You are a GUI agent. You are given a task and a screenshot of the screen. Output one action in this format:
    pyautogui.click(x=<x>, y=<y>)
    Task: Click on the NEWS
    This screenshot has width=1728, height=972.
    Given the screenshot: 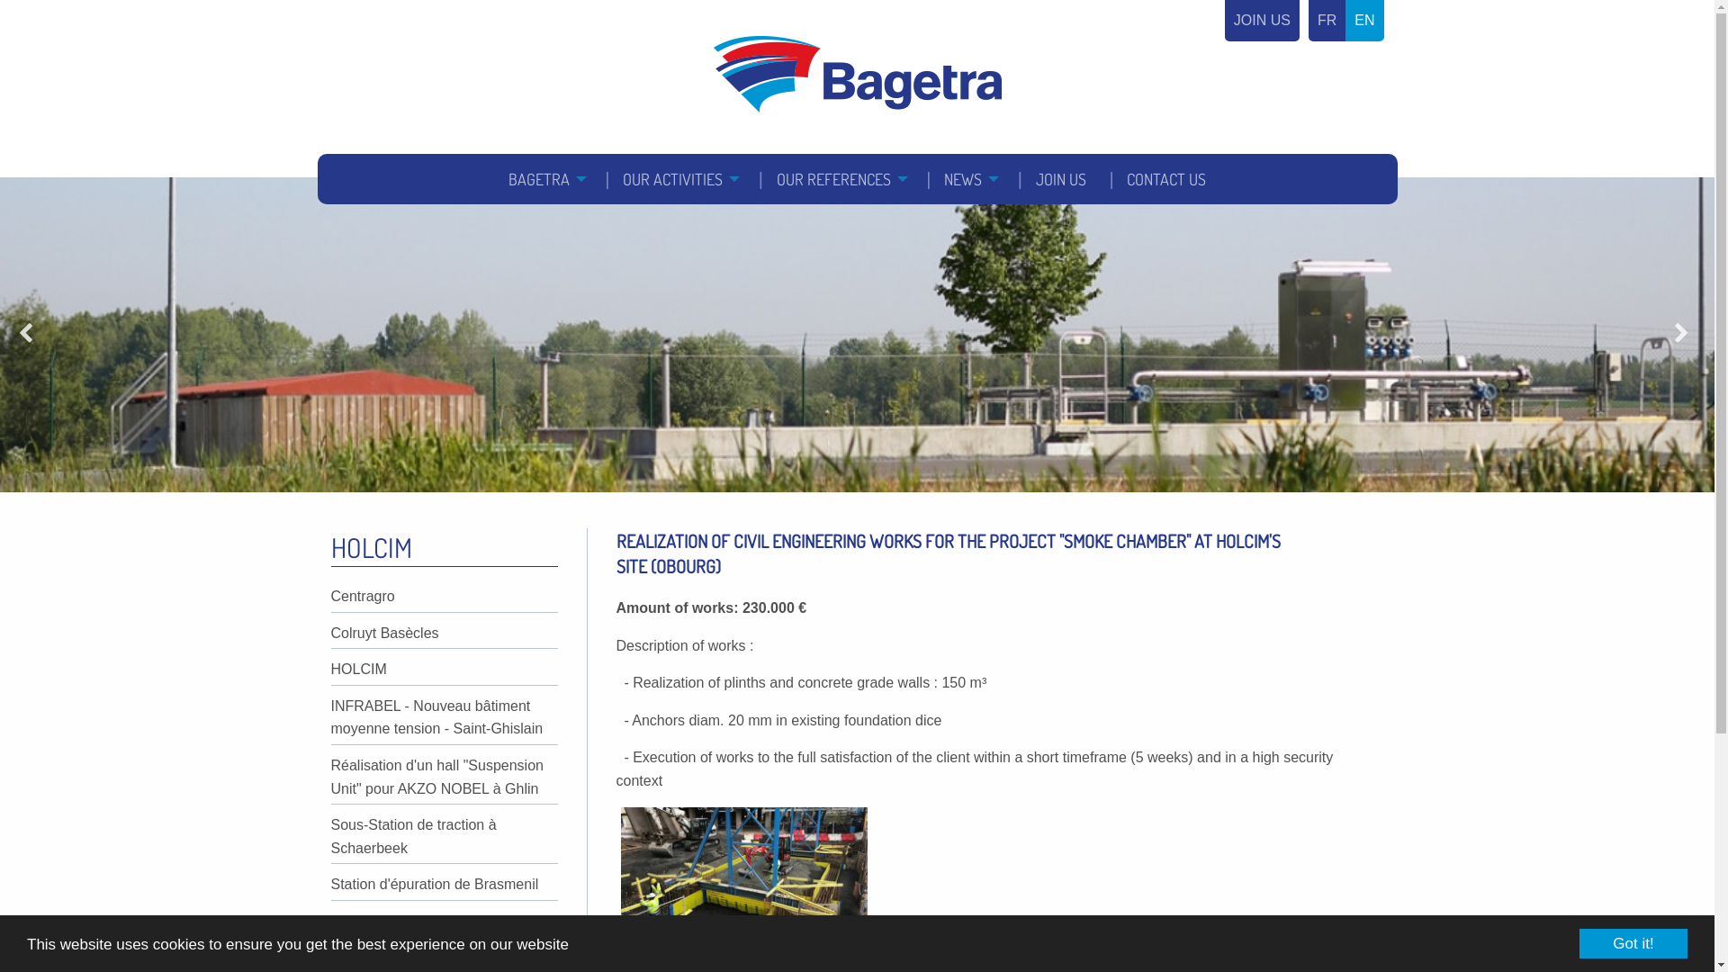 What is the action you would take?
    pyautogui.click(x=969, y=179)
    